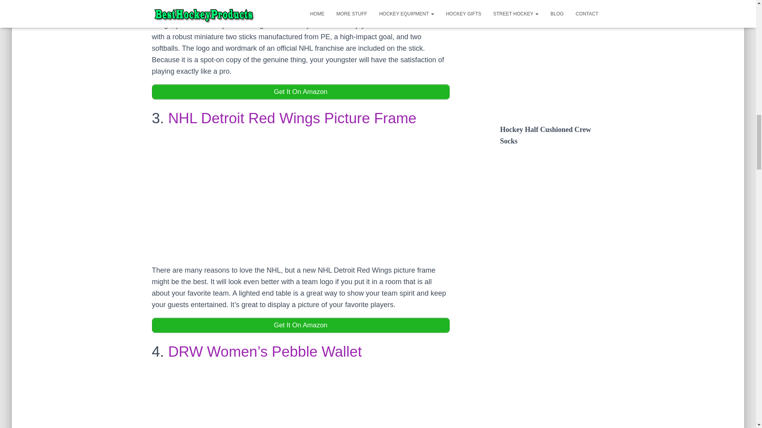  I want to click on Get It On Amazon, so click(300, 92).